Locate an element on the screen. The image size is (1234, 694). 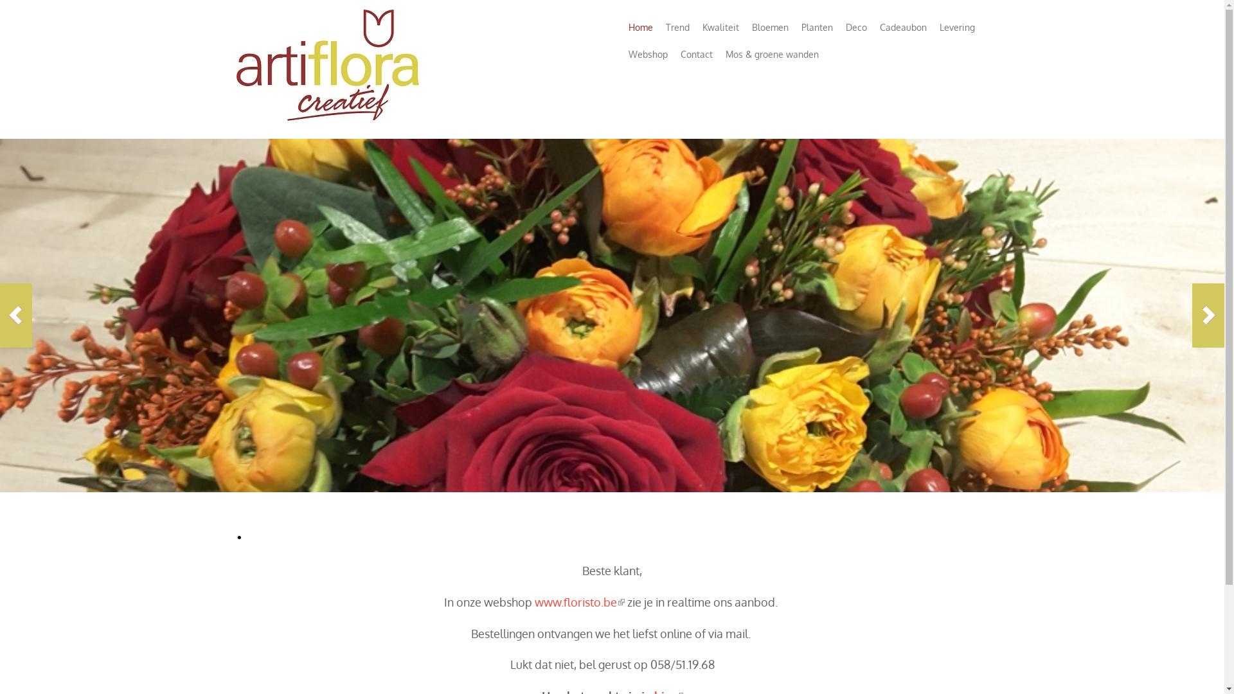
Planten is located at coordinates (816, 28).